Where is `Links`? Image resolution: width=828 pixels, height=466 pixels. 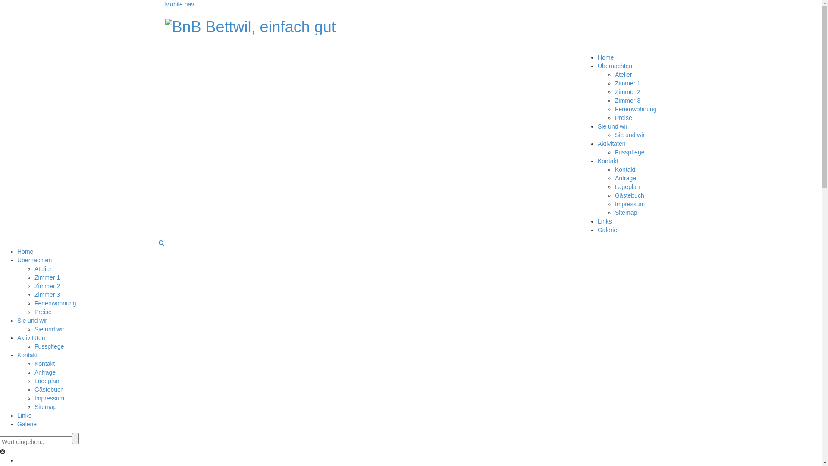
Links is located at coordinates (24, 416).